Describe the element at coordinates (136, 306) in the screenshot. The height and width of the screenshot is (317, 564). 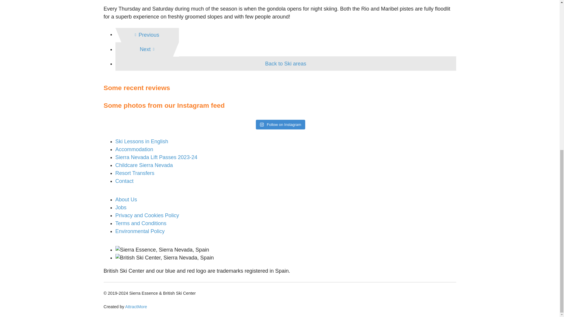
I see `AttractMore` at that location.